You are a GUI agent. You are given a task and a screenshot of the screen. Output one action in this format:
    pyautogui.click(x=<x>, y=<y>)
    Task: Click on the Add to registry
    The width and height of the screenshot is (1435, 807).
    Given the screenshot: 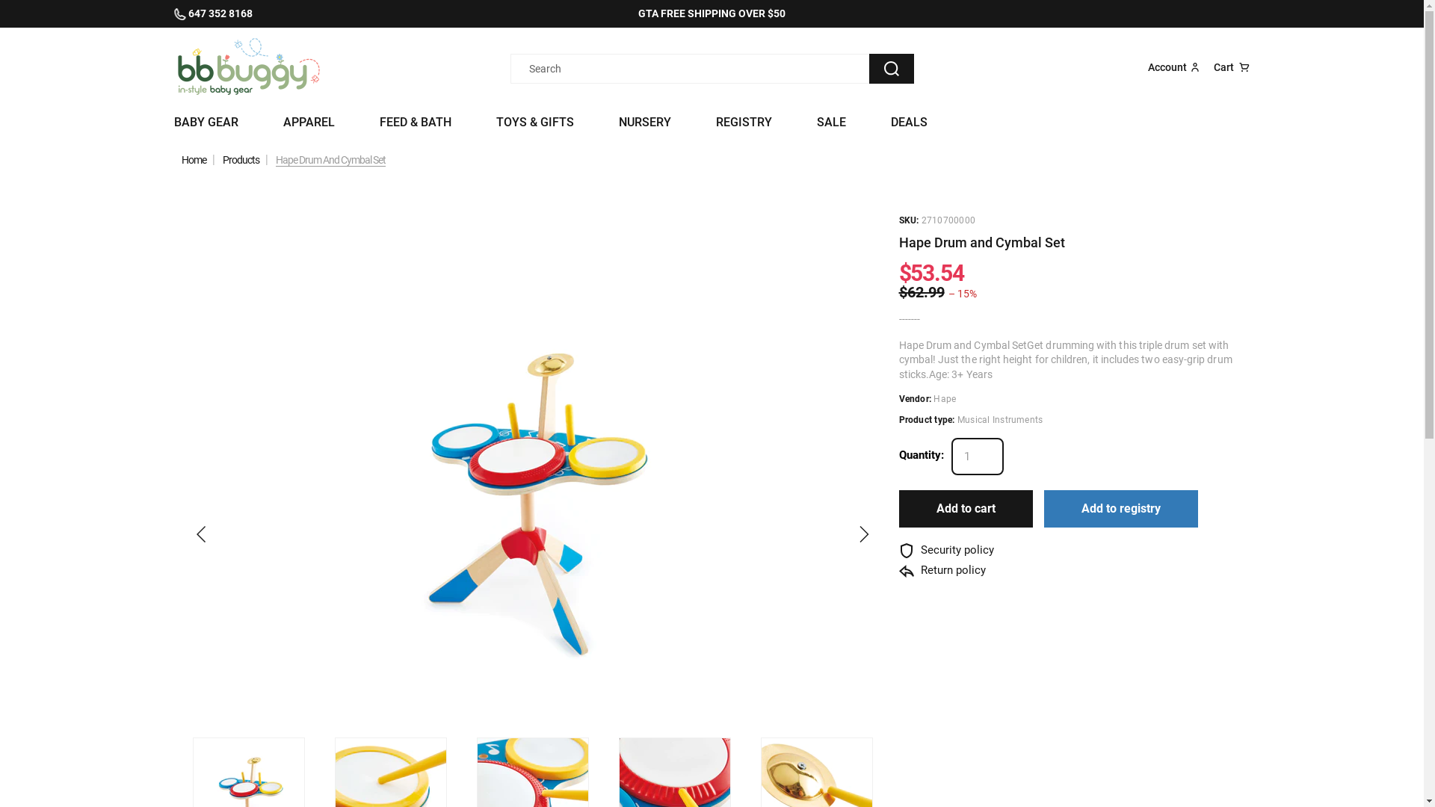 What is the action you would take?
    pyautogui.click(x=1120, y=509)
    